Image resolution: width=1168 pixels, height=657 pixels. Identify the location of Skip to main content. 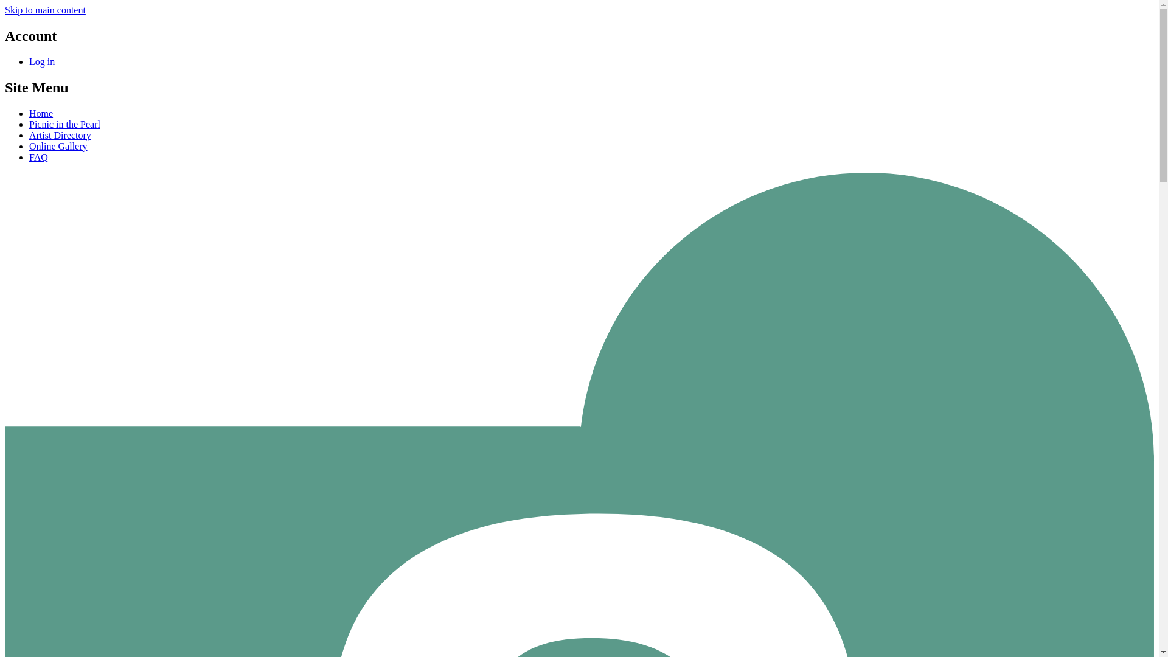
(45, 10).